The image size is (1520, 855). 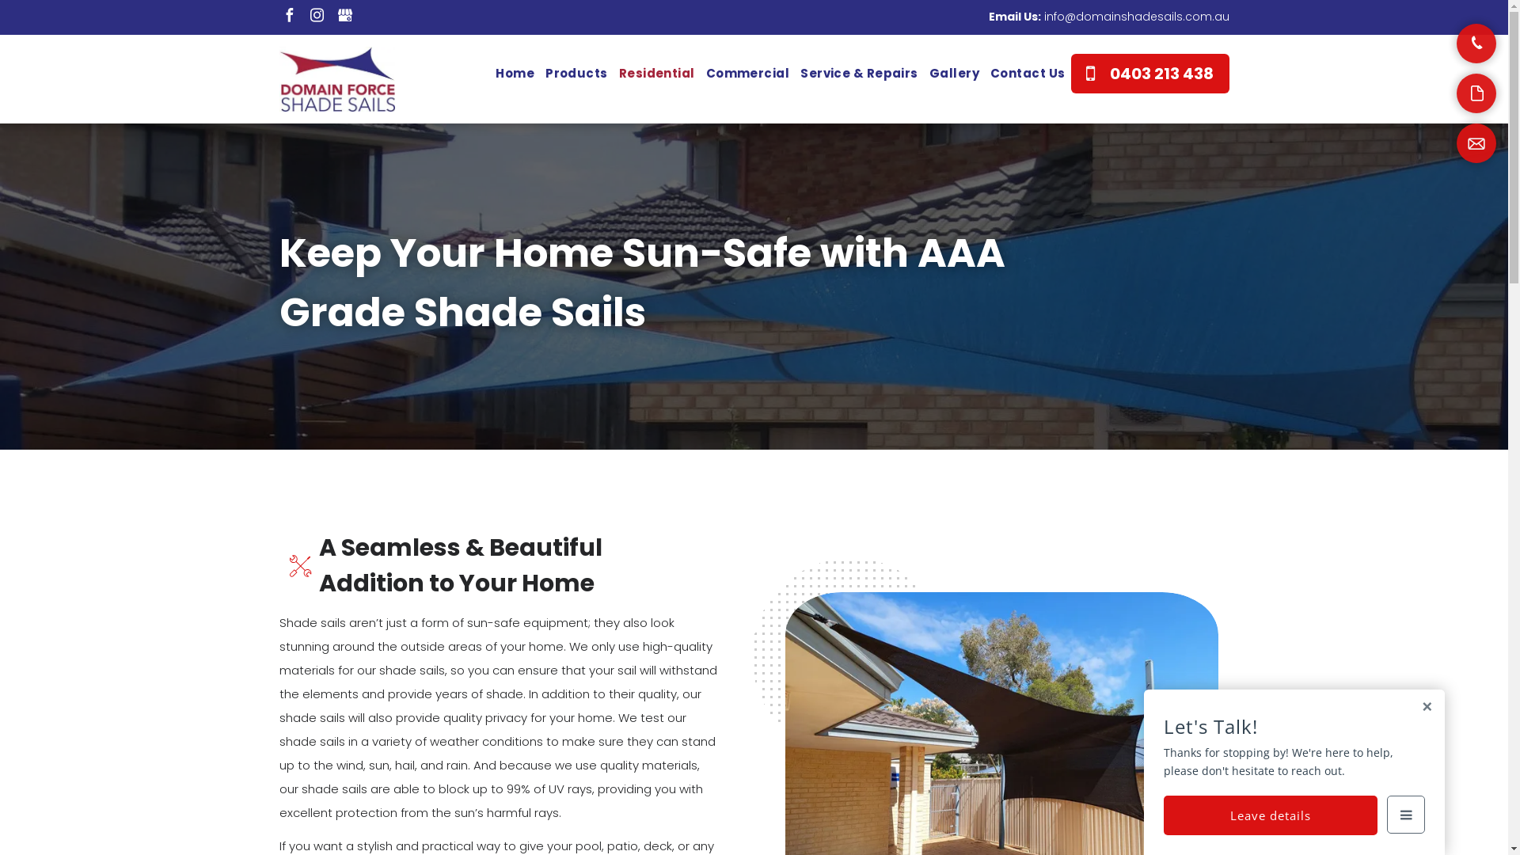 I want to click on Gallery, so click(x=955, y=73).